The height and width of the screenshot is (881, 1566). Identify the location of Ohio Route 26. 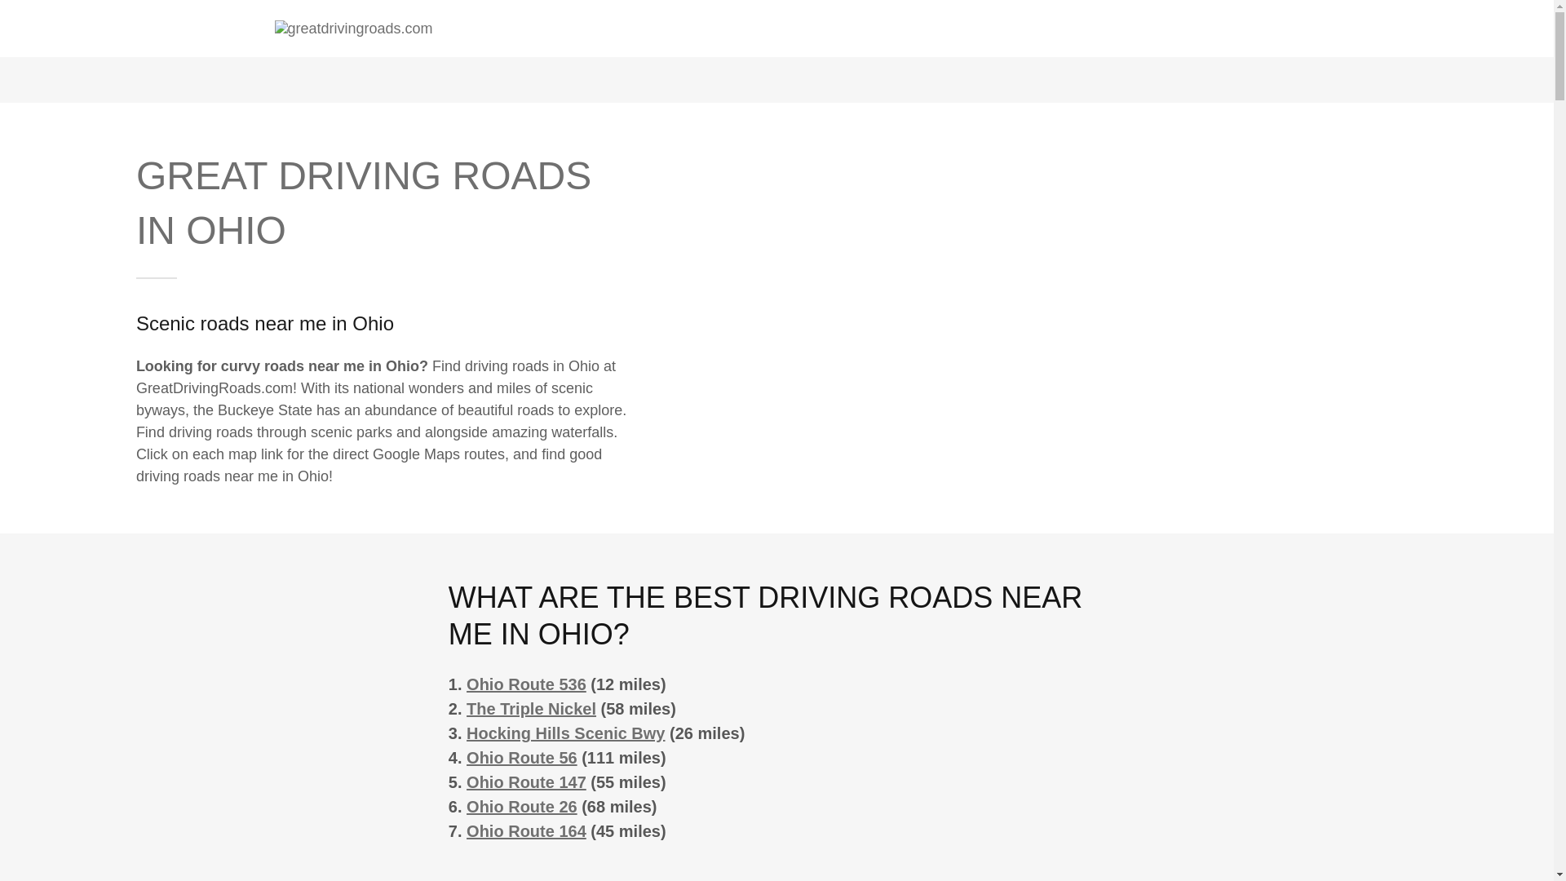
(522, 807).